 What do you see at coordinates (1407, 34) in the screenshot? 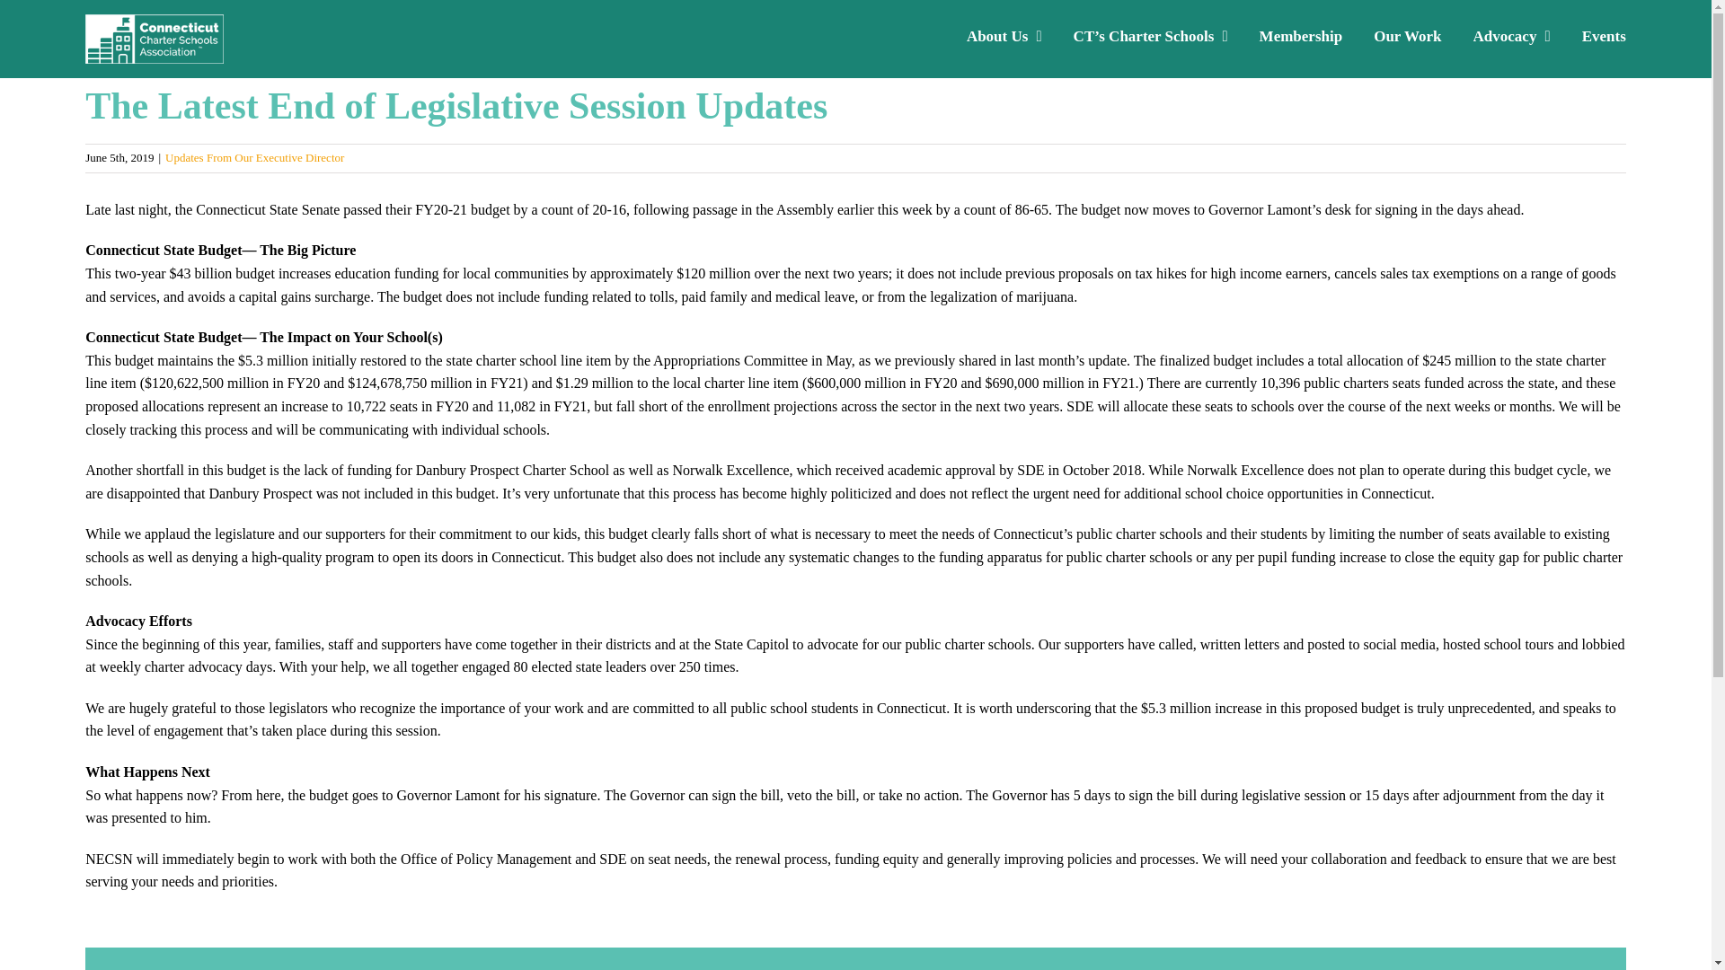
I see `Our Work` at bounding box center [1407, 34].